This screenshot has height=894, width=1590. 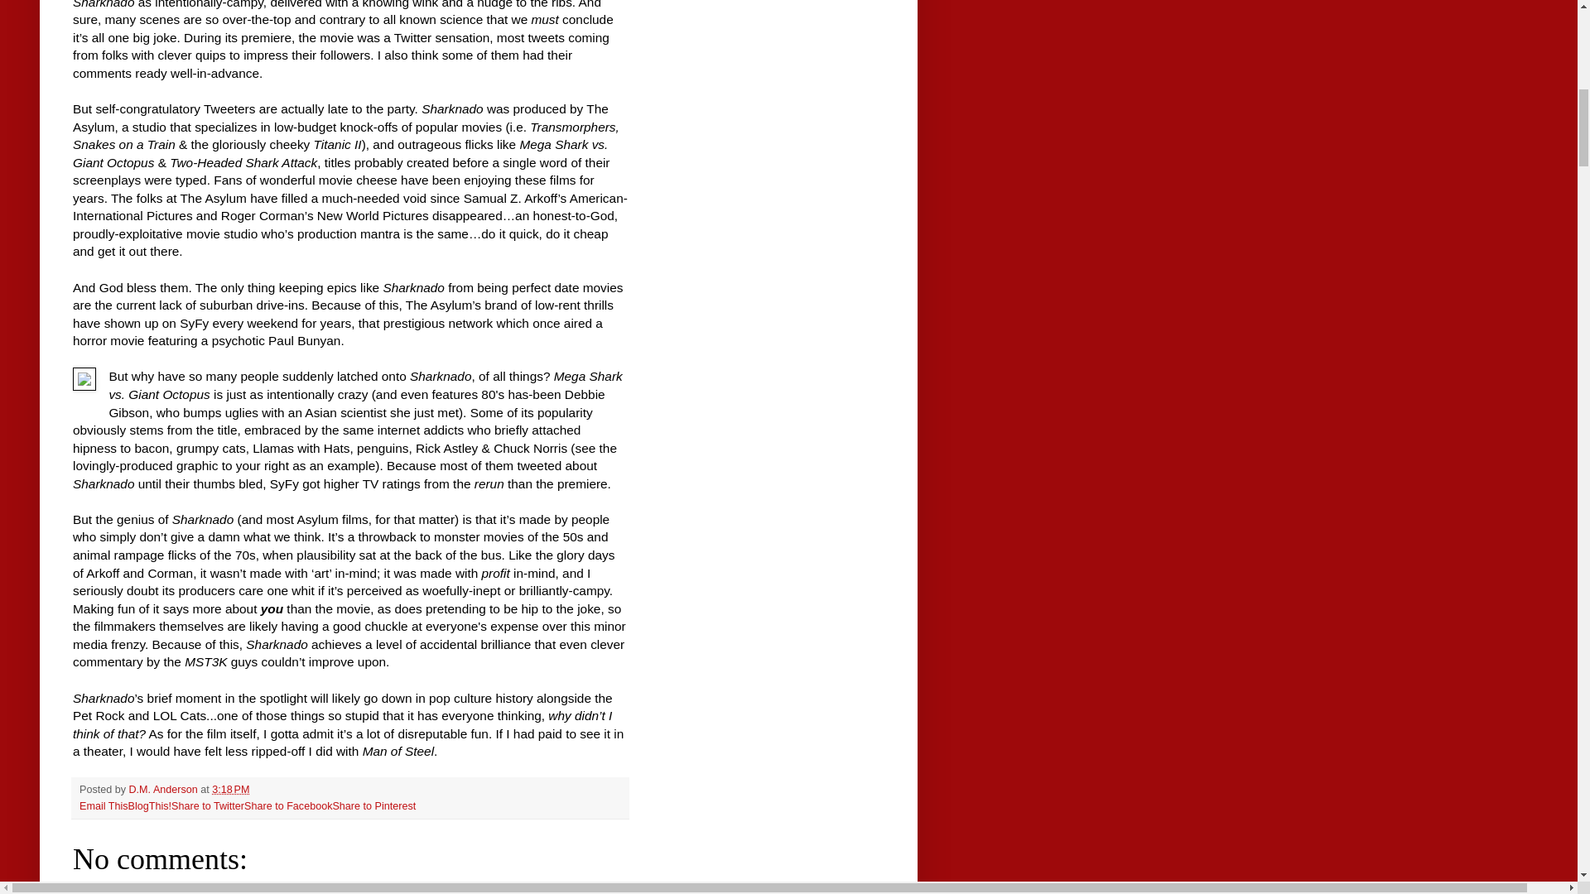 I want to click on Share to Facebook, so click(x=288, y=805).